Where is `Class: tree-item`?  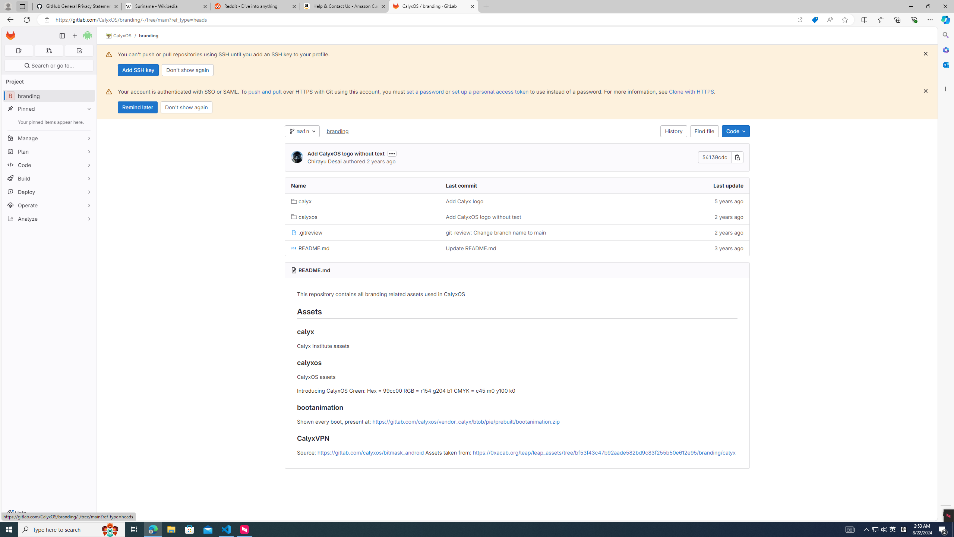
Class: tree-item is located at coordinates (517, 248).